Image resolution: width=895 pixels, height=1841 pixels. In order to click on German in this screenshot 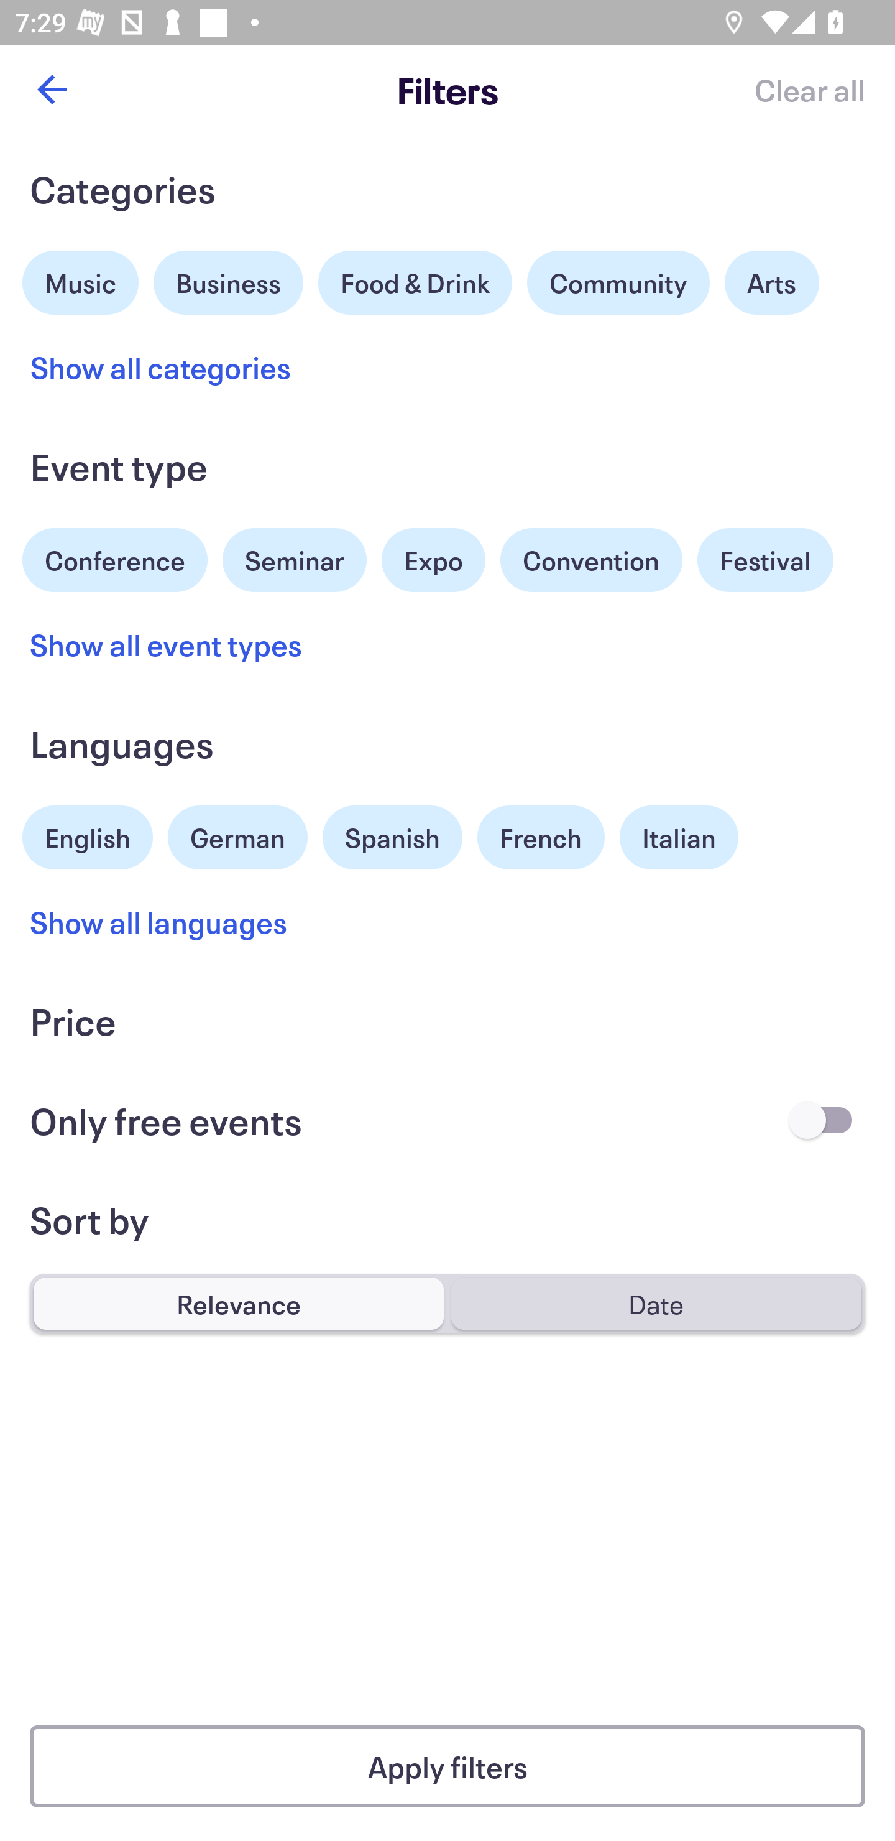, I will do `click(237, 835)`.